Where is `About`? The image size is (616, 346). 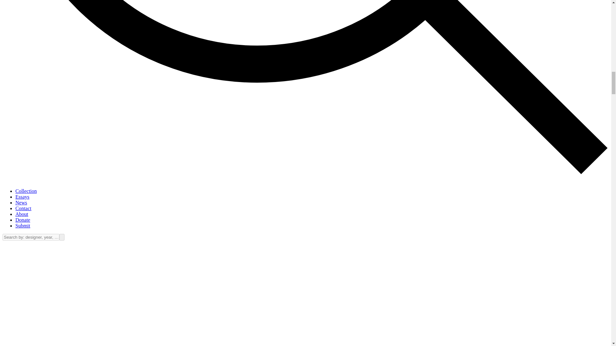 About is located at coordinates (22, 214).